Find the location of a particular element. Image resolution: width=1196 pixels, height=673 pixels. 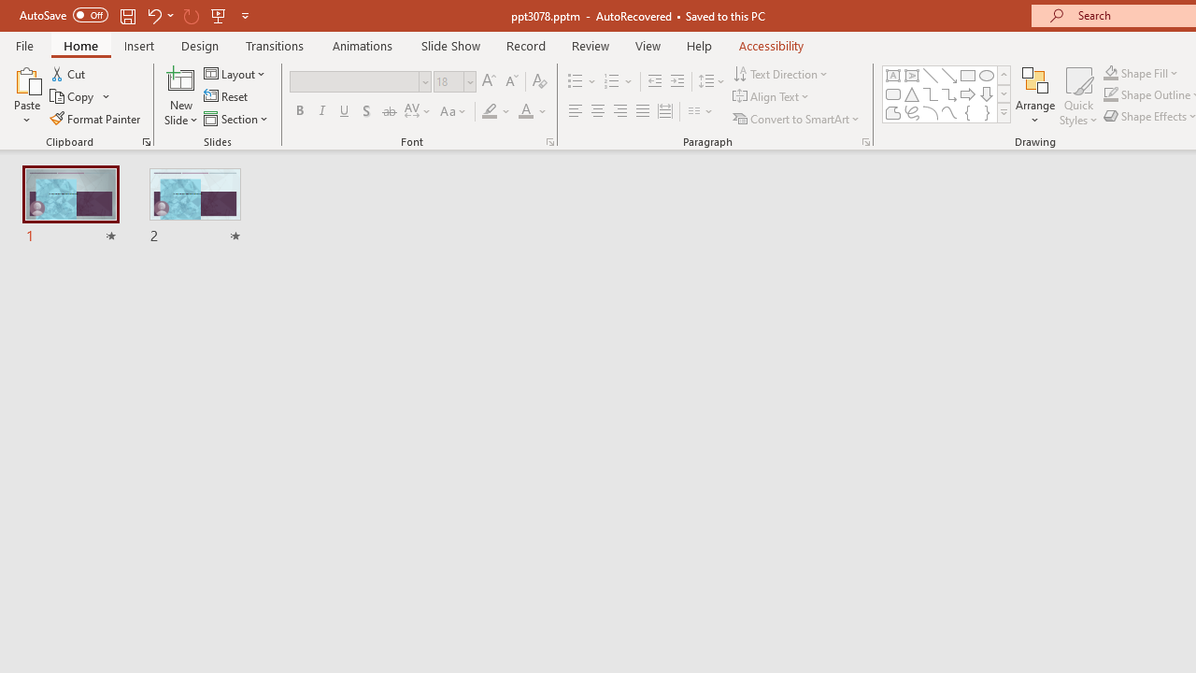

Shape Outline Green, Accent 1 is located at coordinates (1110, 95).